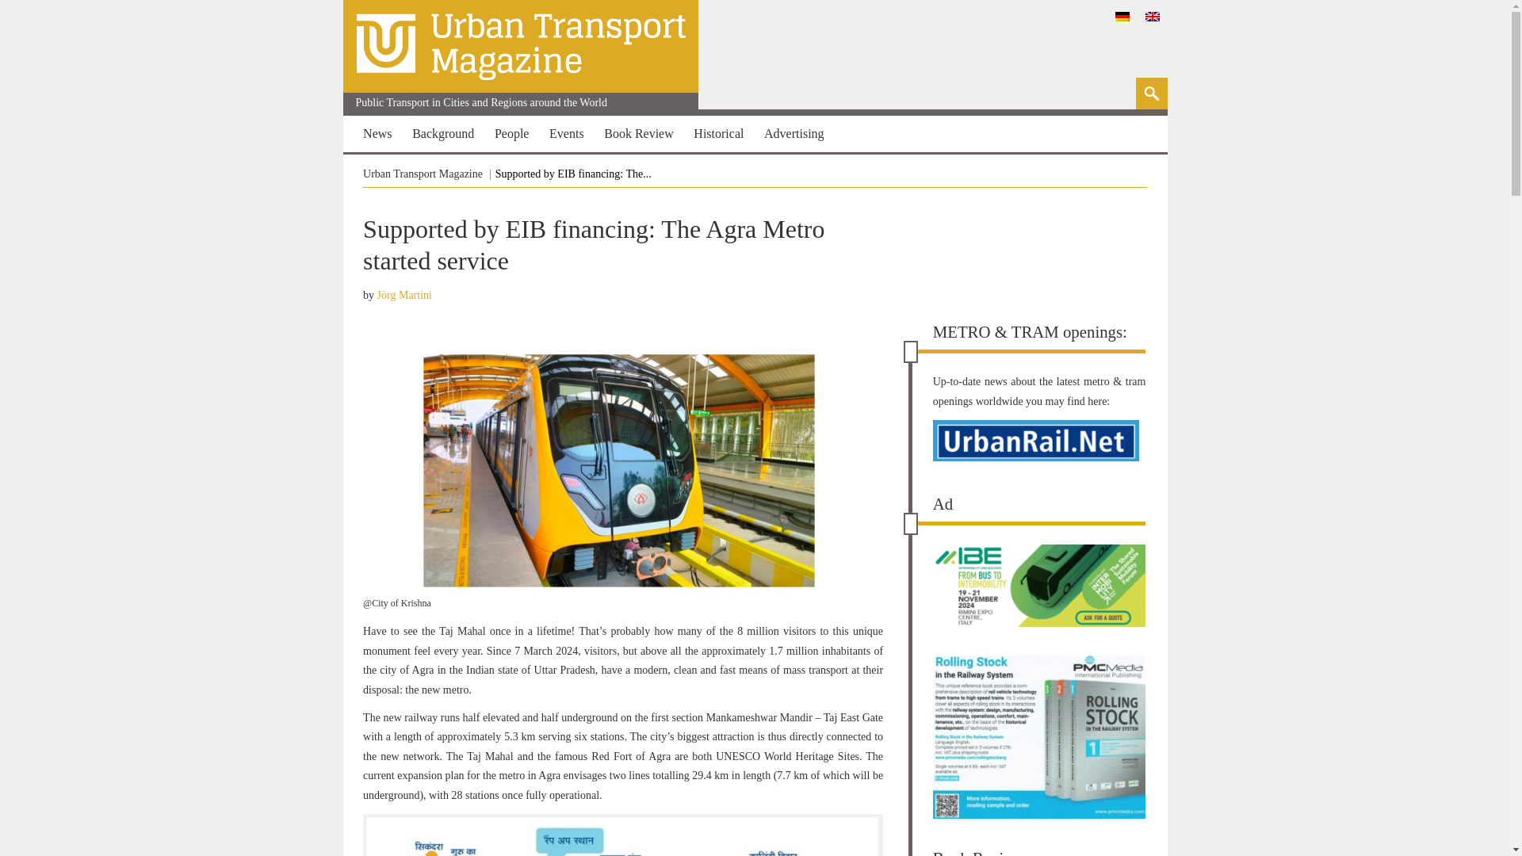  I want to click on Supported by EIB financing: The..., so click(573, 174).